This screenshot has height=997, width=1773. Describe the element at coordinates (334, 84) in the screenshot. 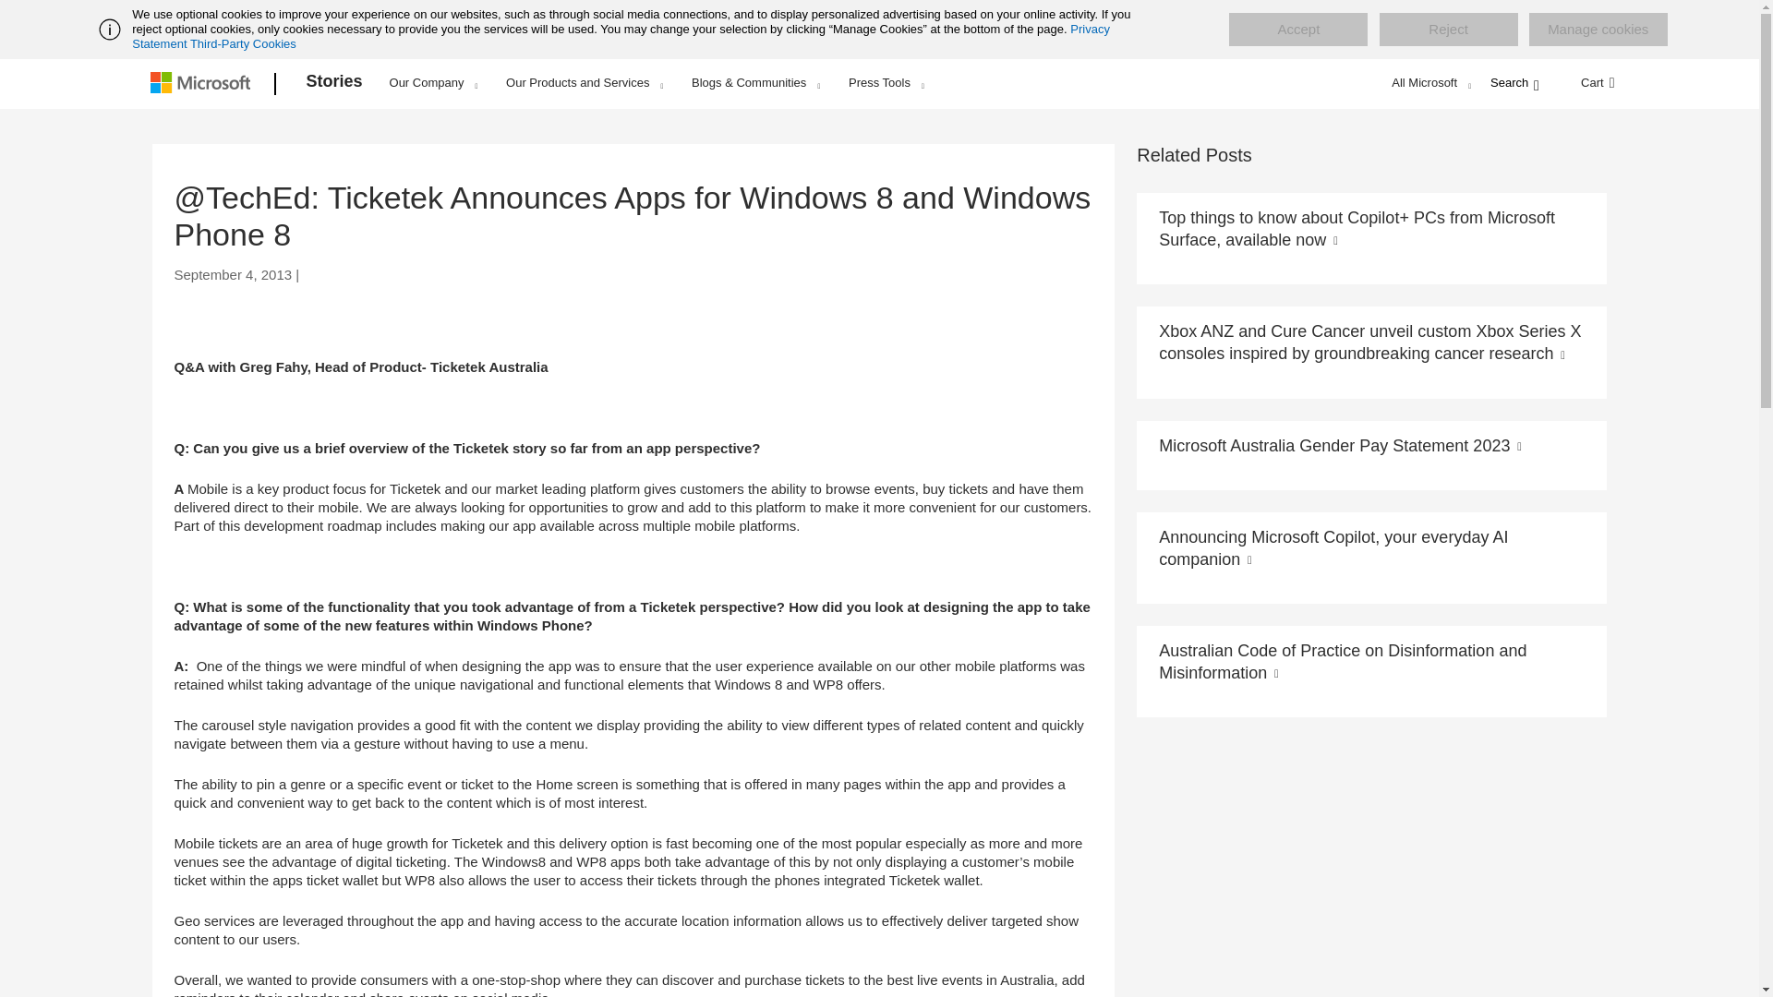

I see `Stories` at that location.